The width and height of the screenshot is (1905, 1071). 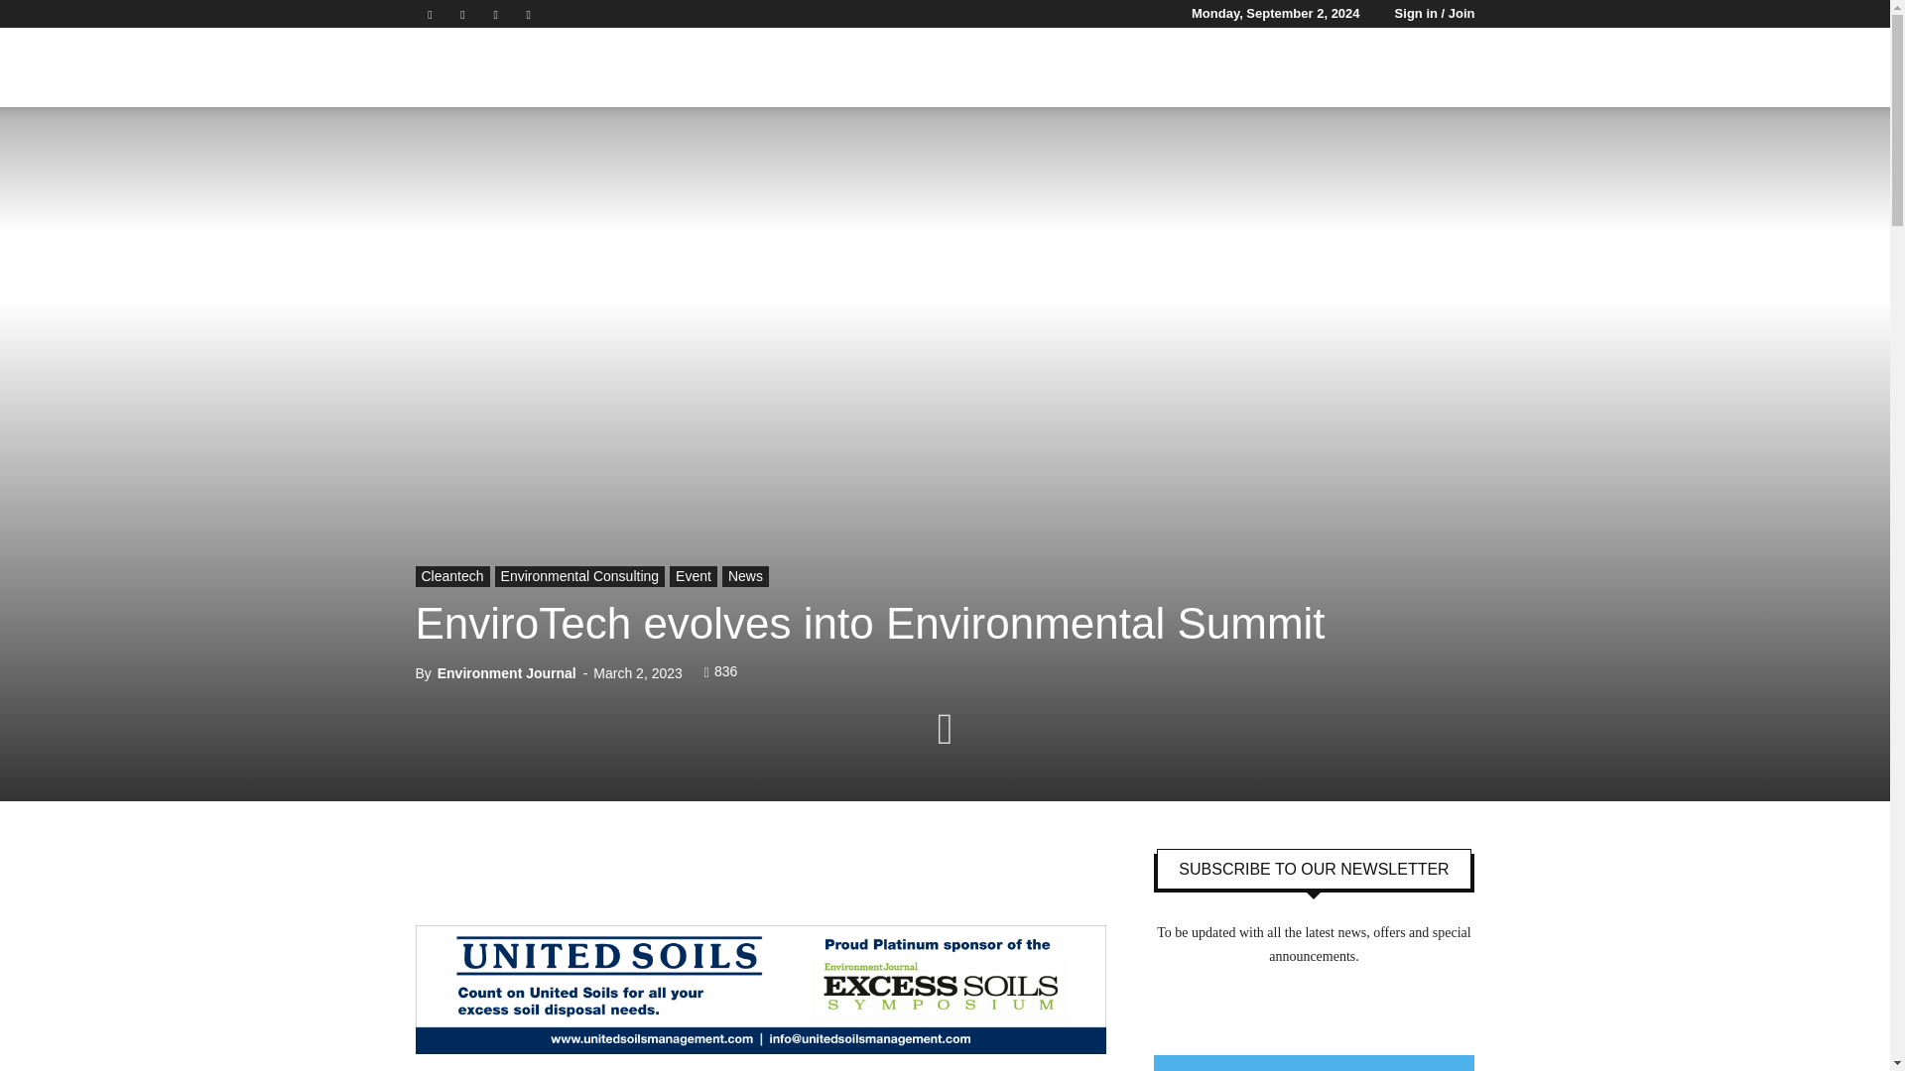 What do you see at coordinates (429, 14) in the screenshot?
I see `Facebook` at bounding box center [429, 14].